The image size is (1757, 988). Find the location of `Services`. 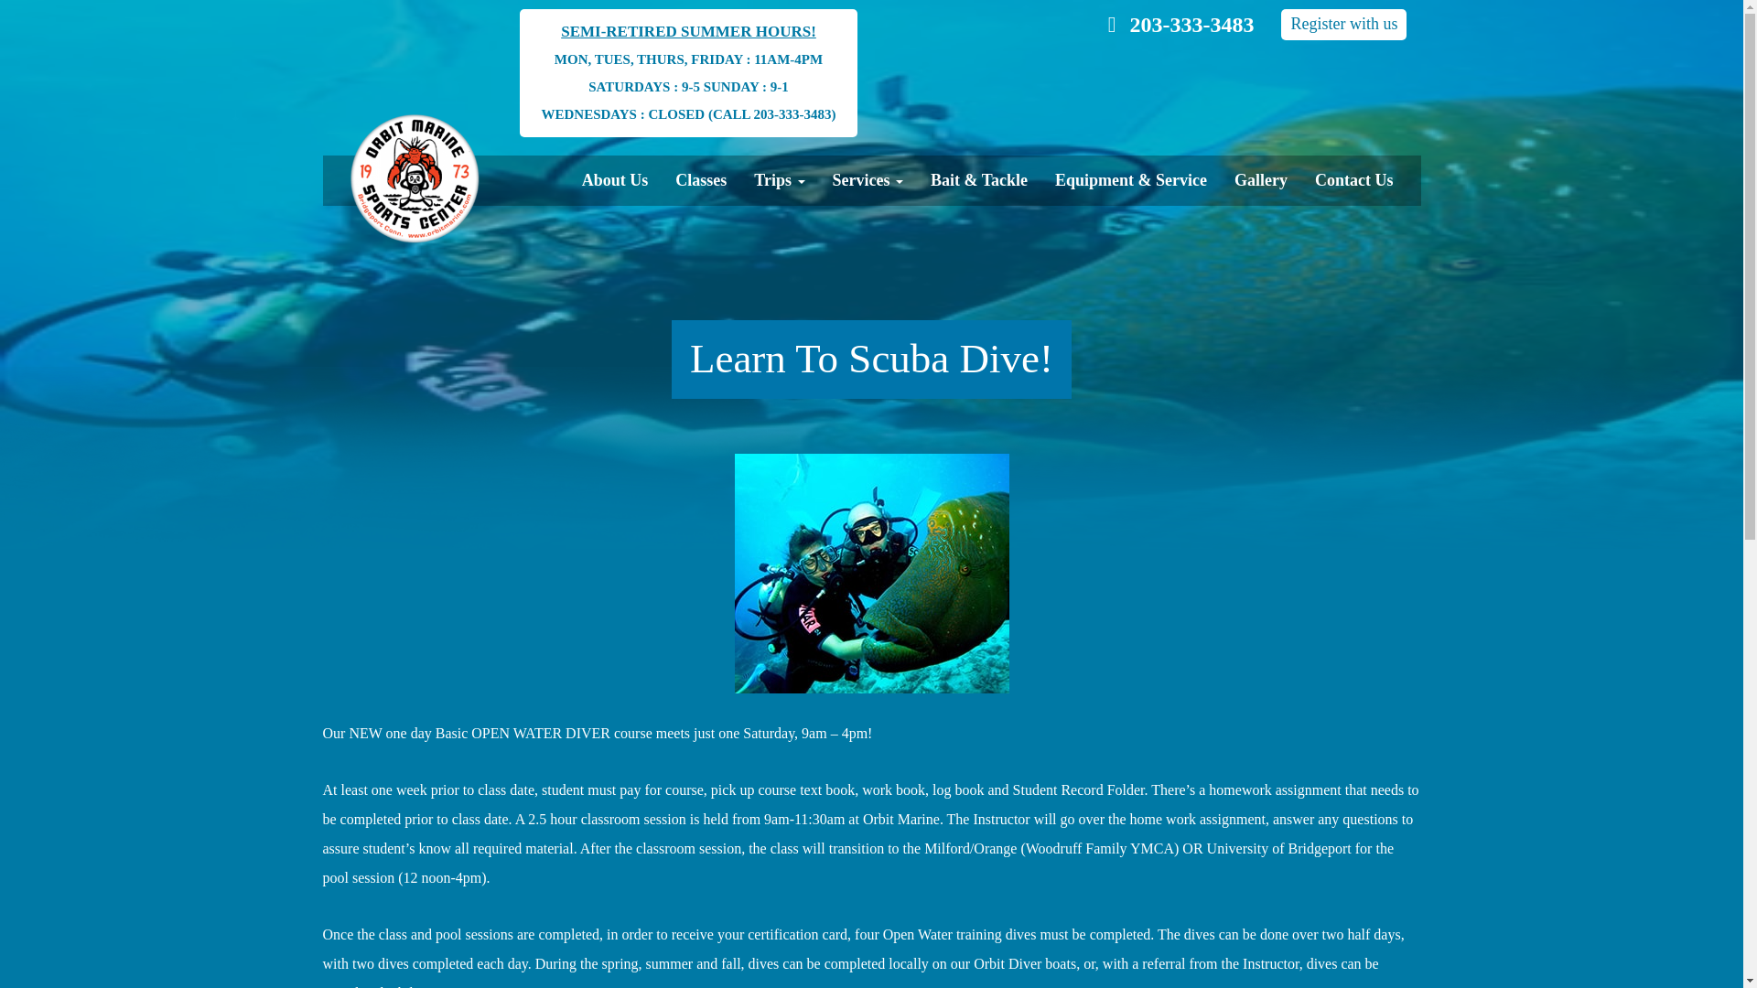

Services is located at coordinates (868, 179).